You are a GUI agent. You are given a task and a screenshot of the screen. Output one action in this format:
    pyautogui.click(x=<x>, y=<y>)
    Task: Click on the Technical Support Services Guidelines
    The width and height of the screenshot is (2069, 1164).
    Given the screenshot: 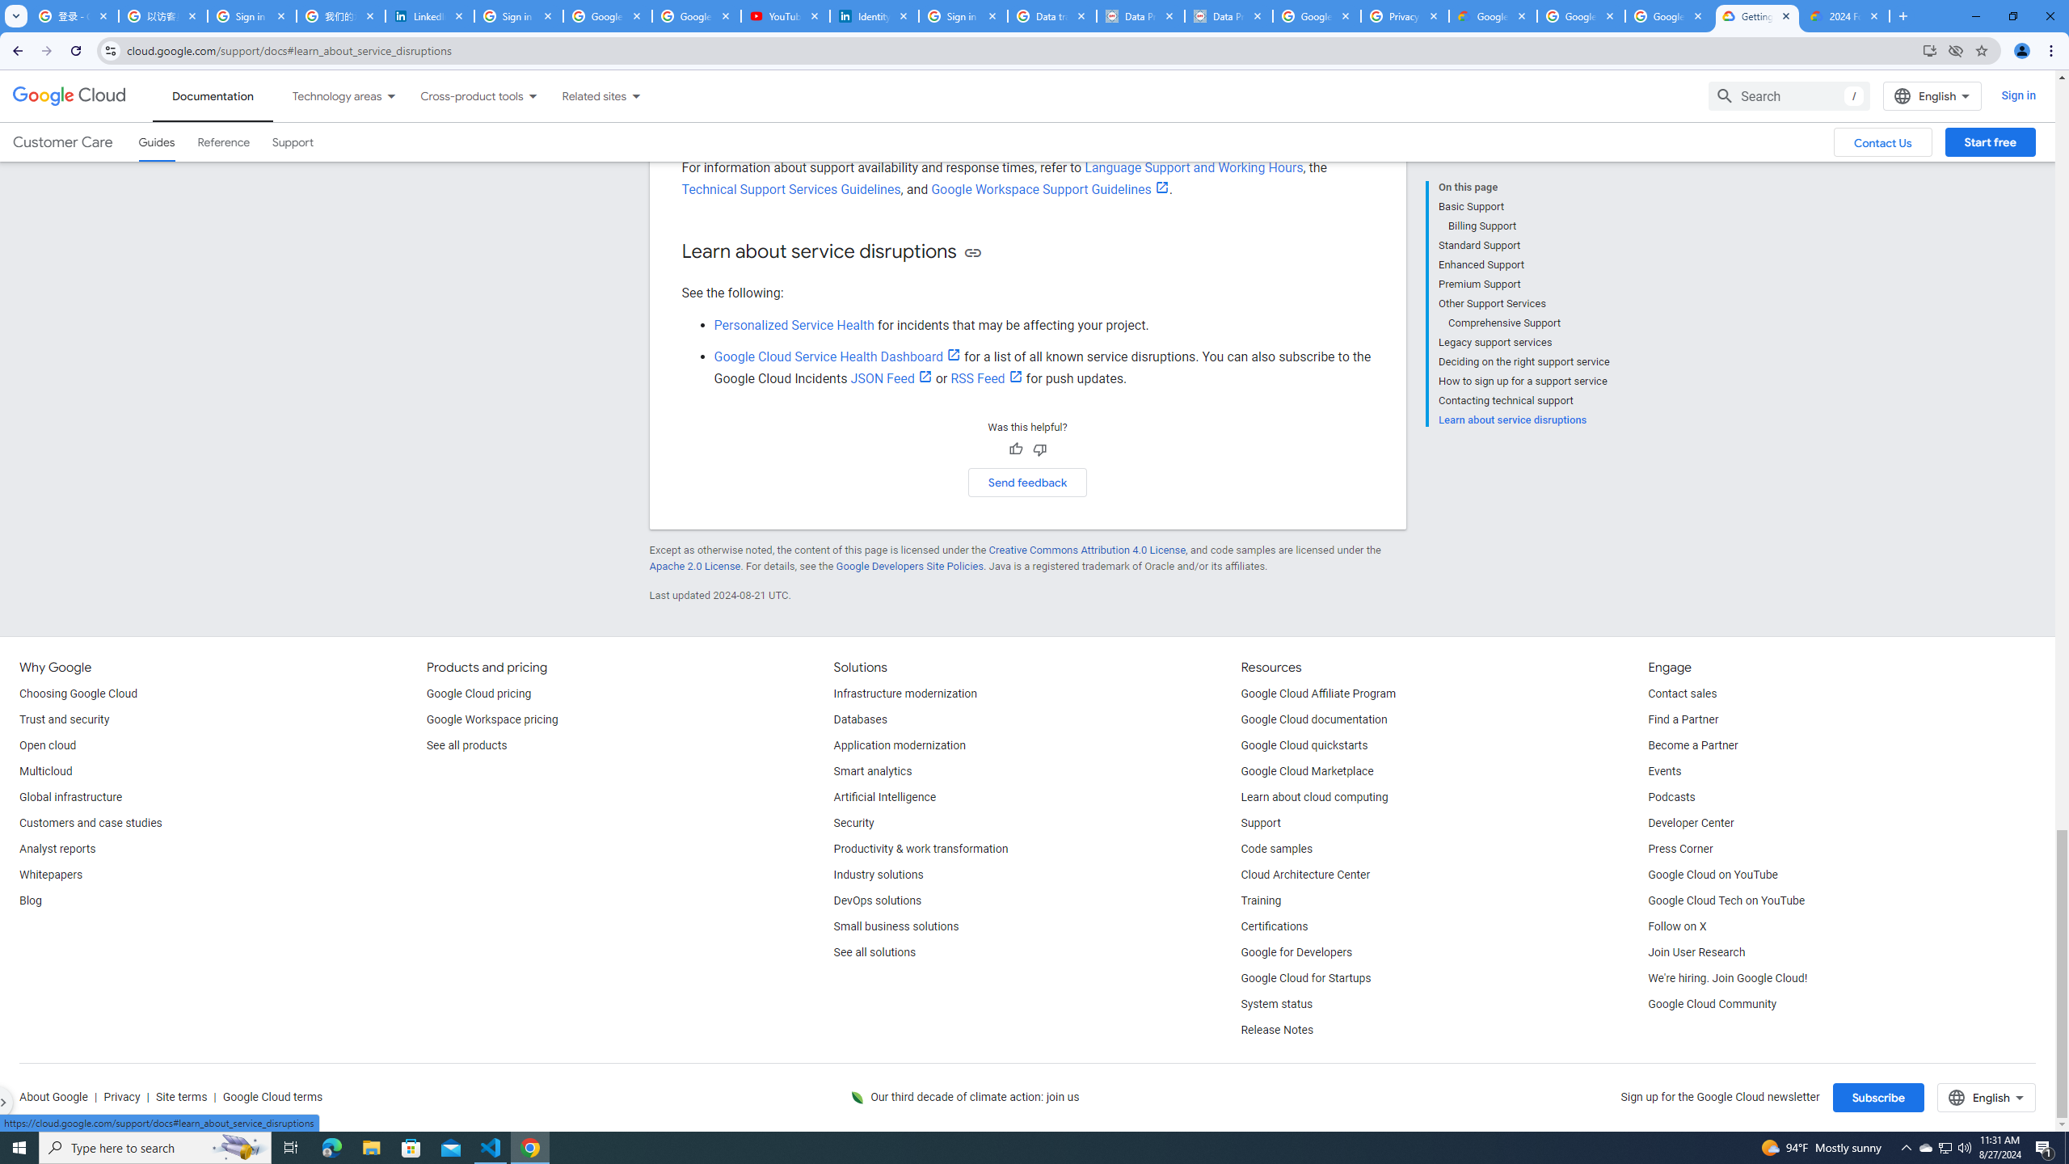 What is the action you would take?
    pyautogui.click(x=791, y=189)
    